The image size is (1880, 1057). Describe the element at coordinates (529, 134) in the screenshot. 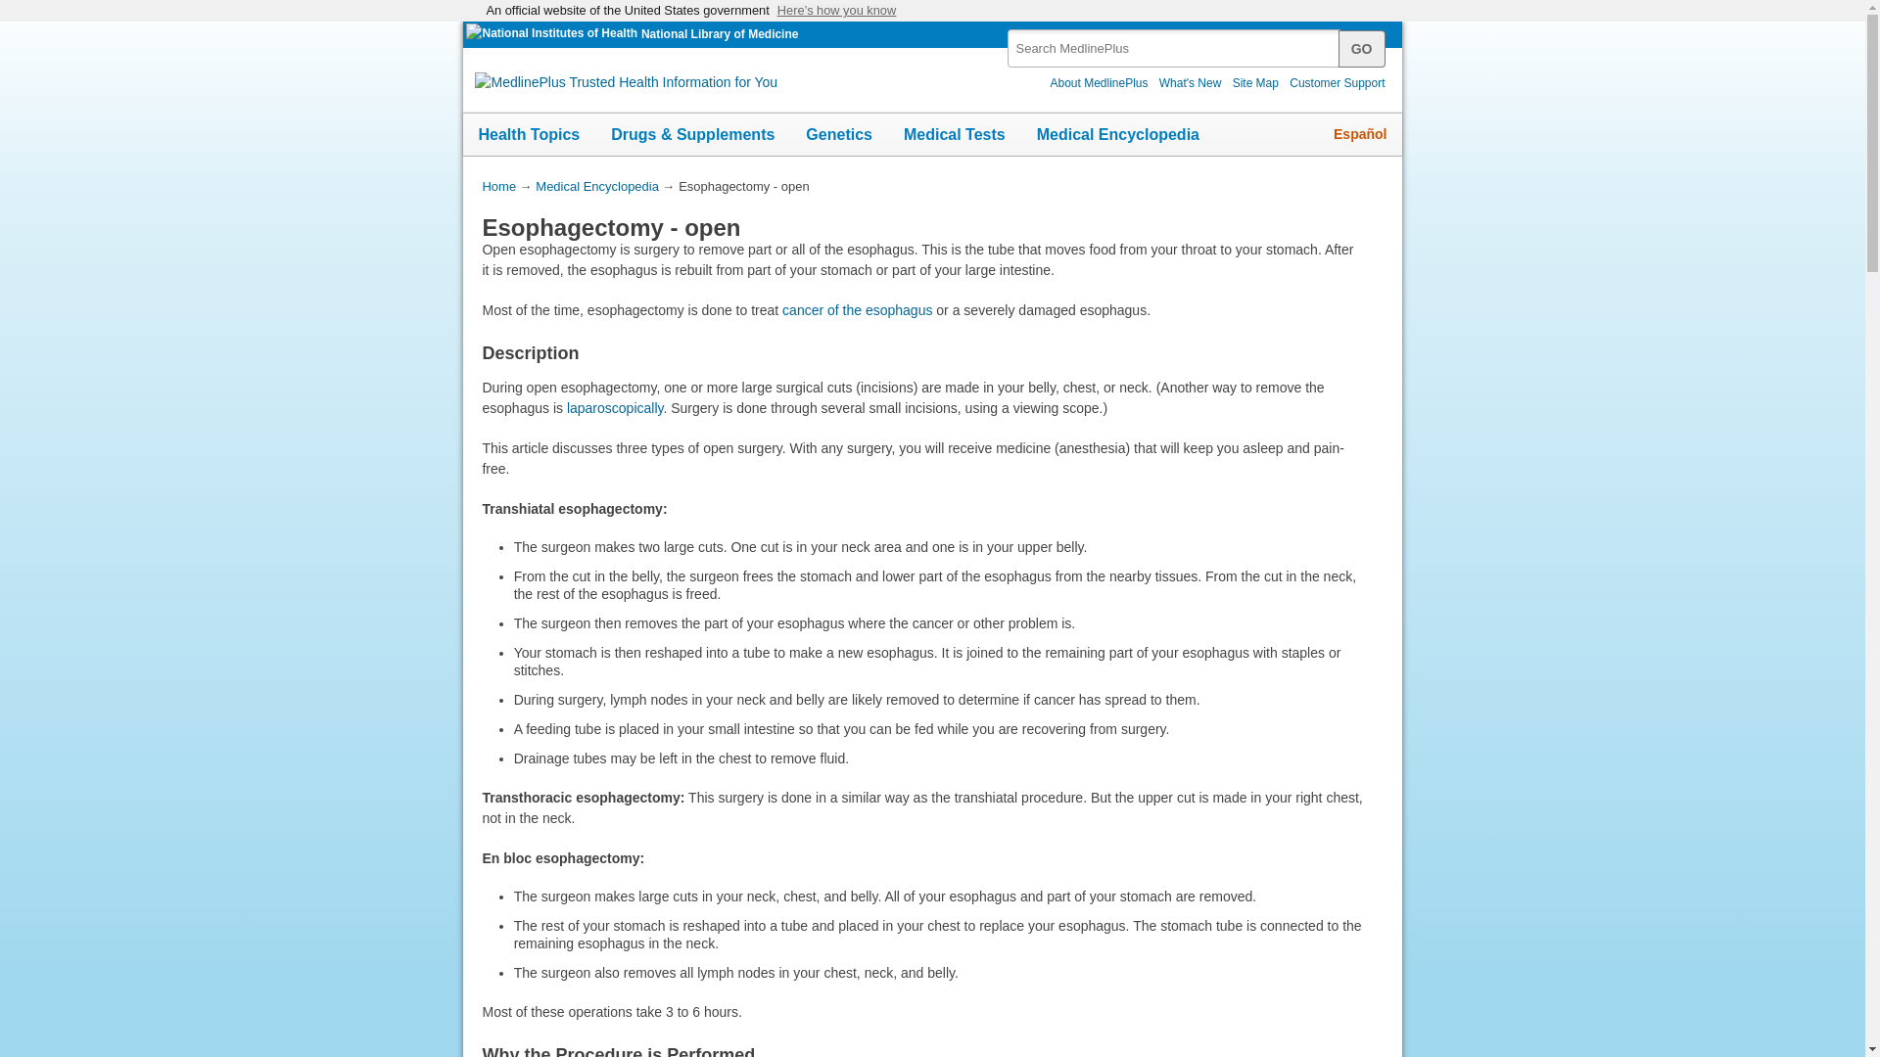

I see `Health Topics` at that location.